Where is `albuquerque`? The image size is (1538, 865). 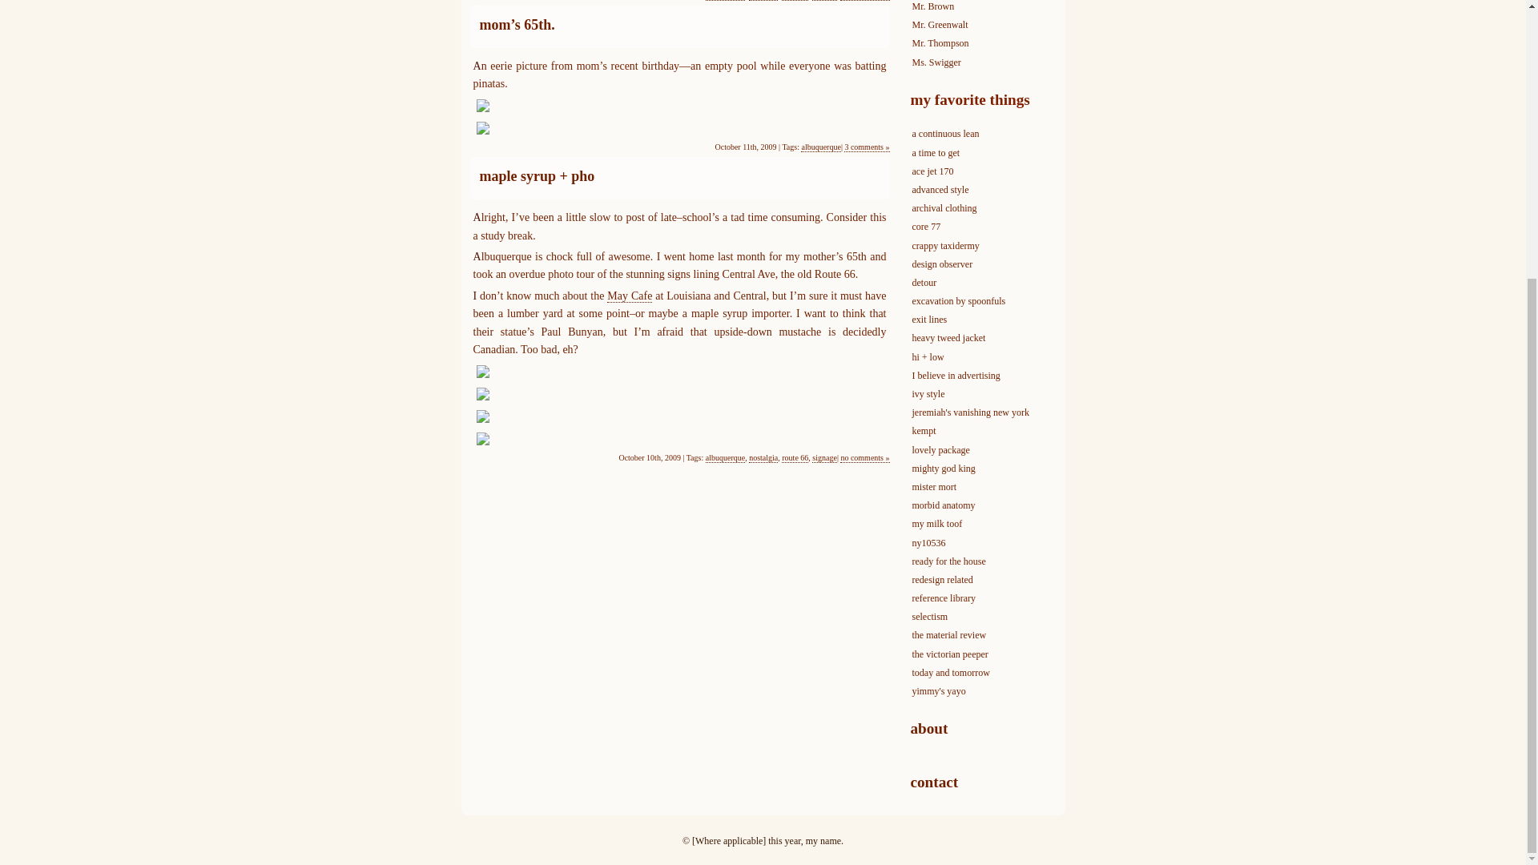 albuquerque is located at coordinates (725, 457).